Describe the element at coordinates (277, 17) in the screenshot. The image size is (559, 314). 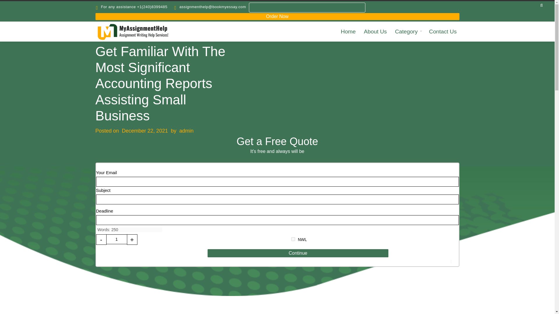
I see `Order Now` at that location.